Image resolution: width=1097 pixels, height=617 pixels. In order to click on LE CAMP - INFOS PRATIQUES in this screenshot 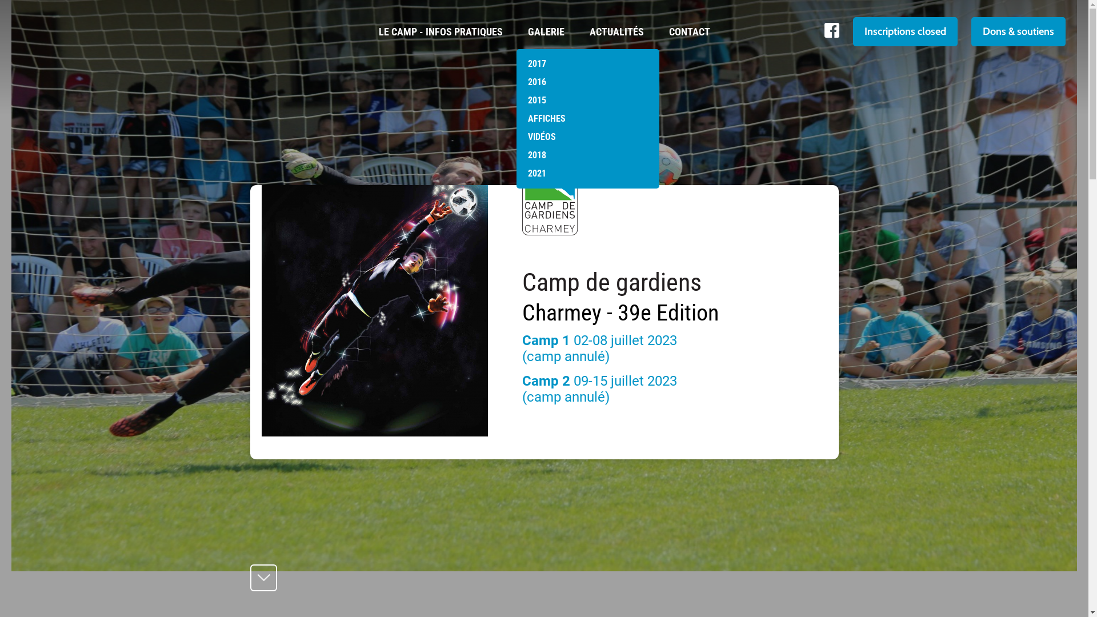, I will do `click(440, 25)`.